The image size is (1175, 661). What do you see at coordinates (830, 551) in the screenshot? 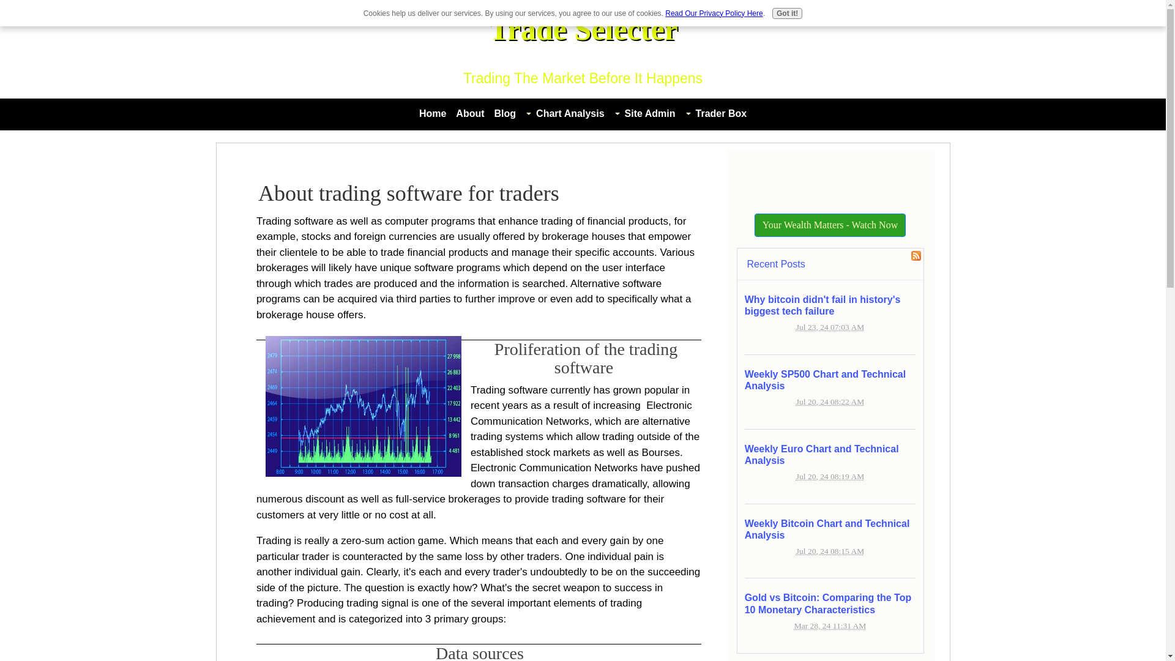
I see `2024-07-20T08:15:44-0400` at bounding box center [830, 551].